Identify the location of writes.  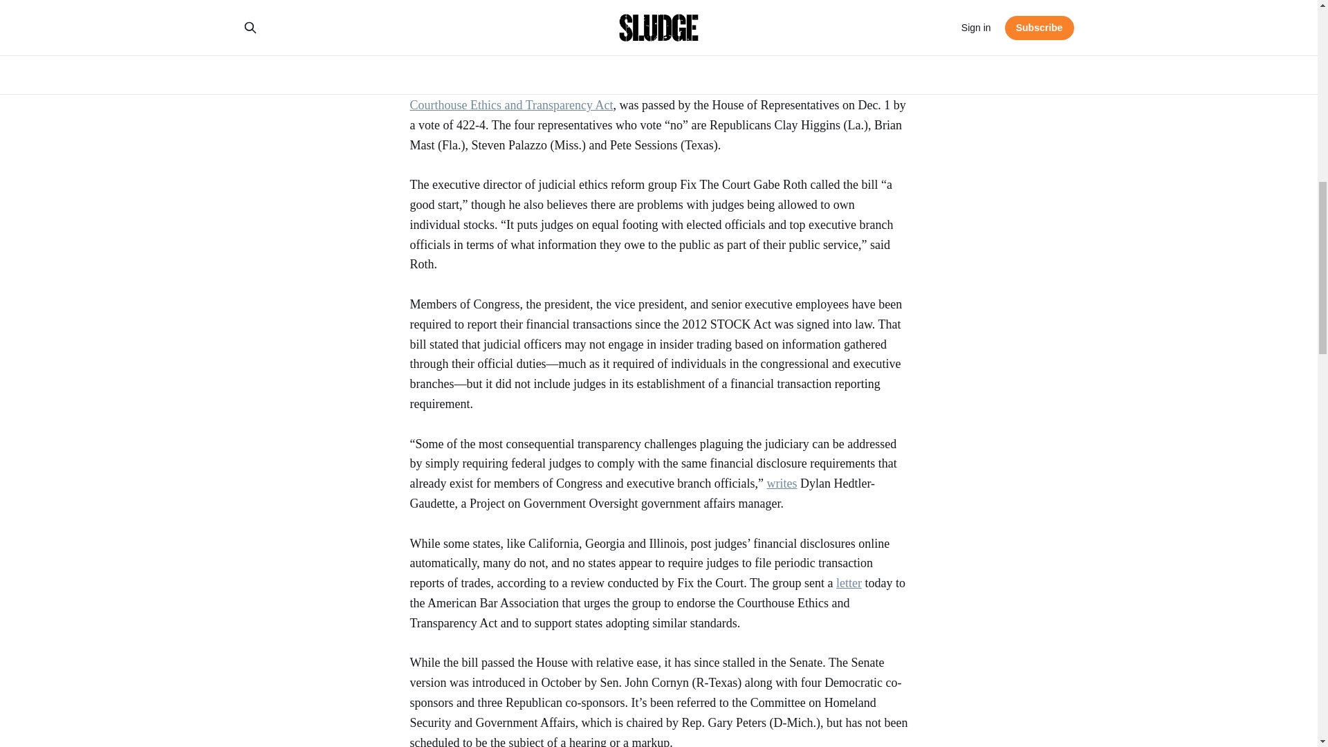
(782, 483).